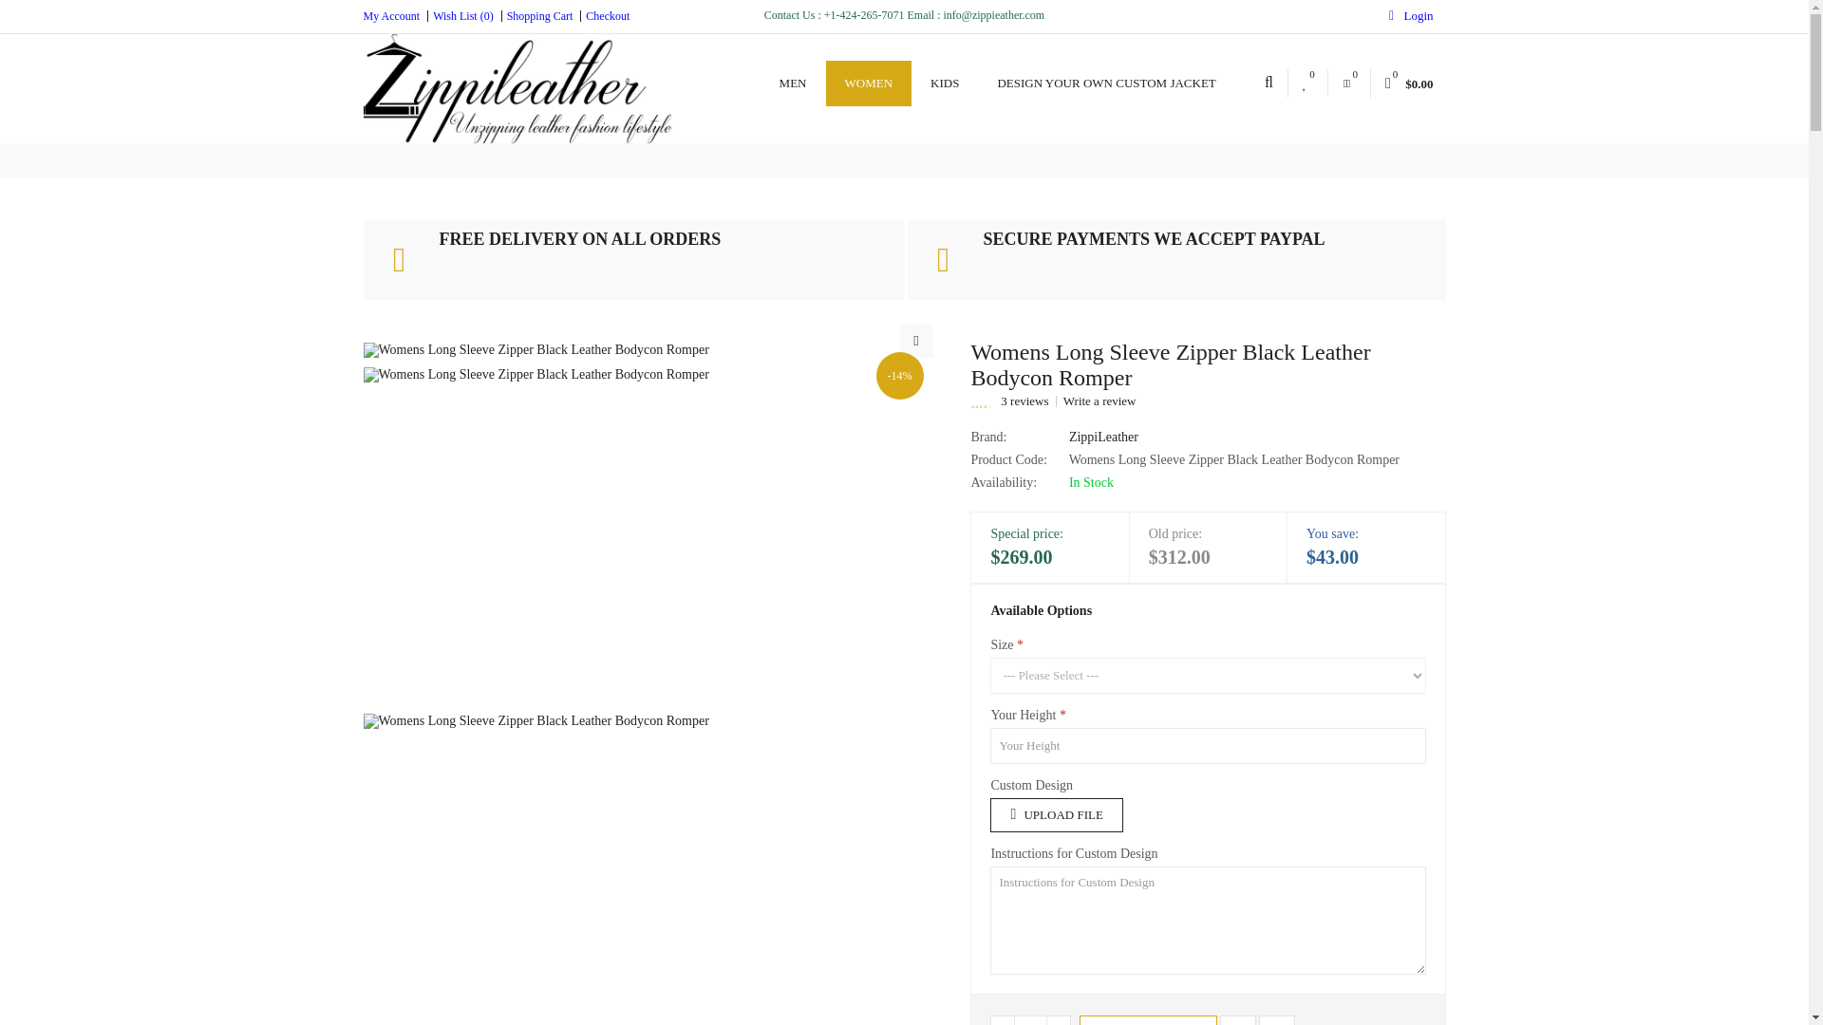 This screenshot has width=1823, height=1025. Describe the element at coordinates (917, 341) in the screenshot. I see `Womens Long Sleeve Zipper Black Leather Bodycon Romper` at that location.